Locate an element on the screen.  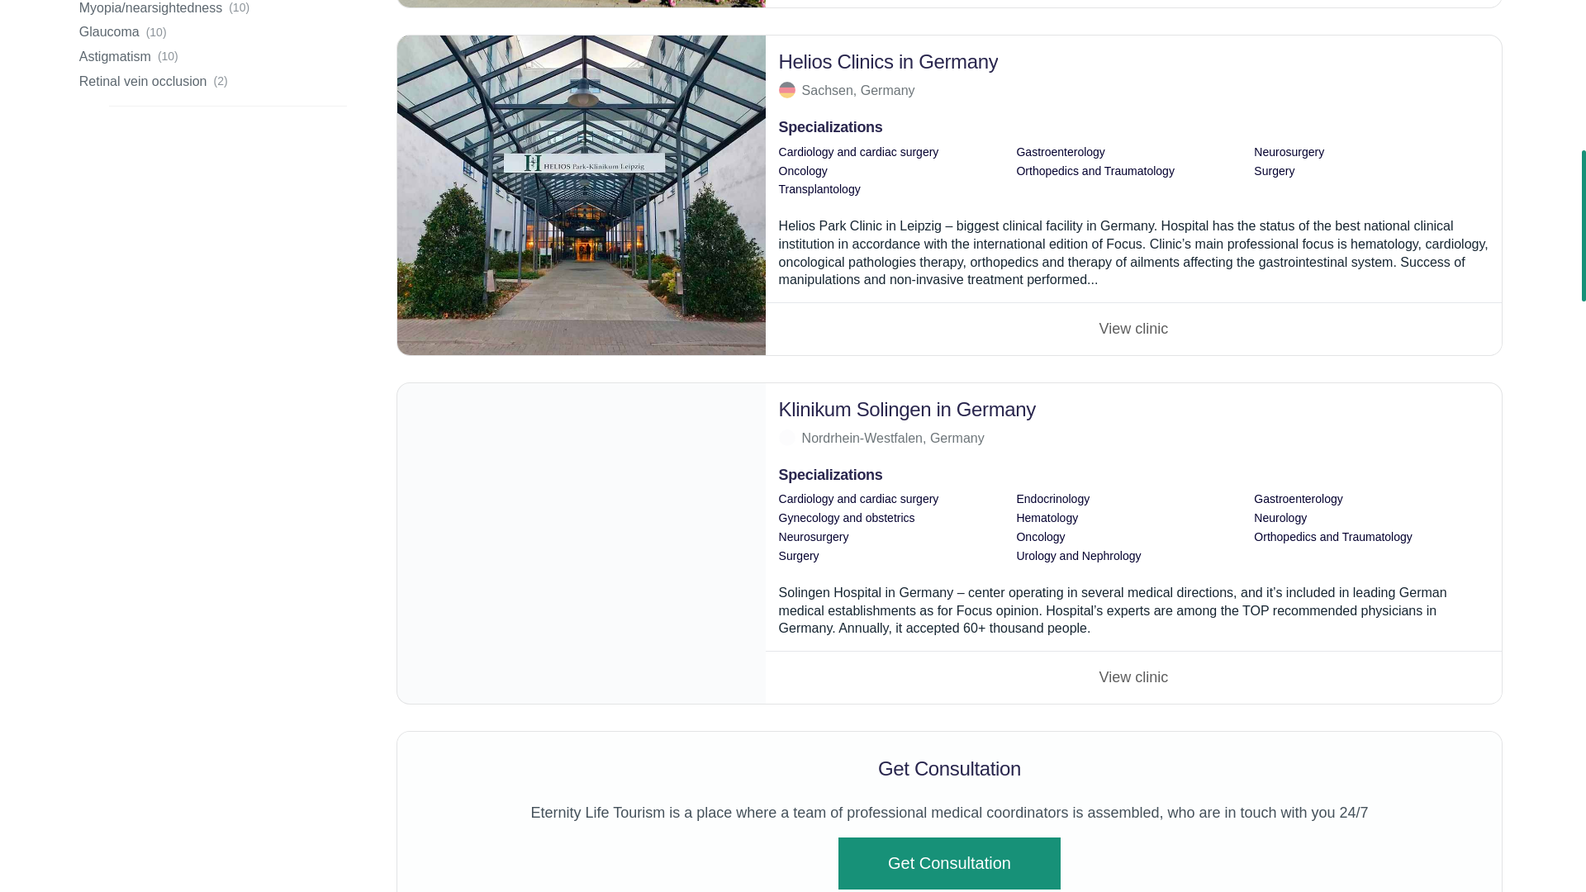
Adenocarcinoma is located at coordinates (1133, 677).